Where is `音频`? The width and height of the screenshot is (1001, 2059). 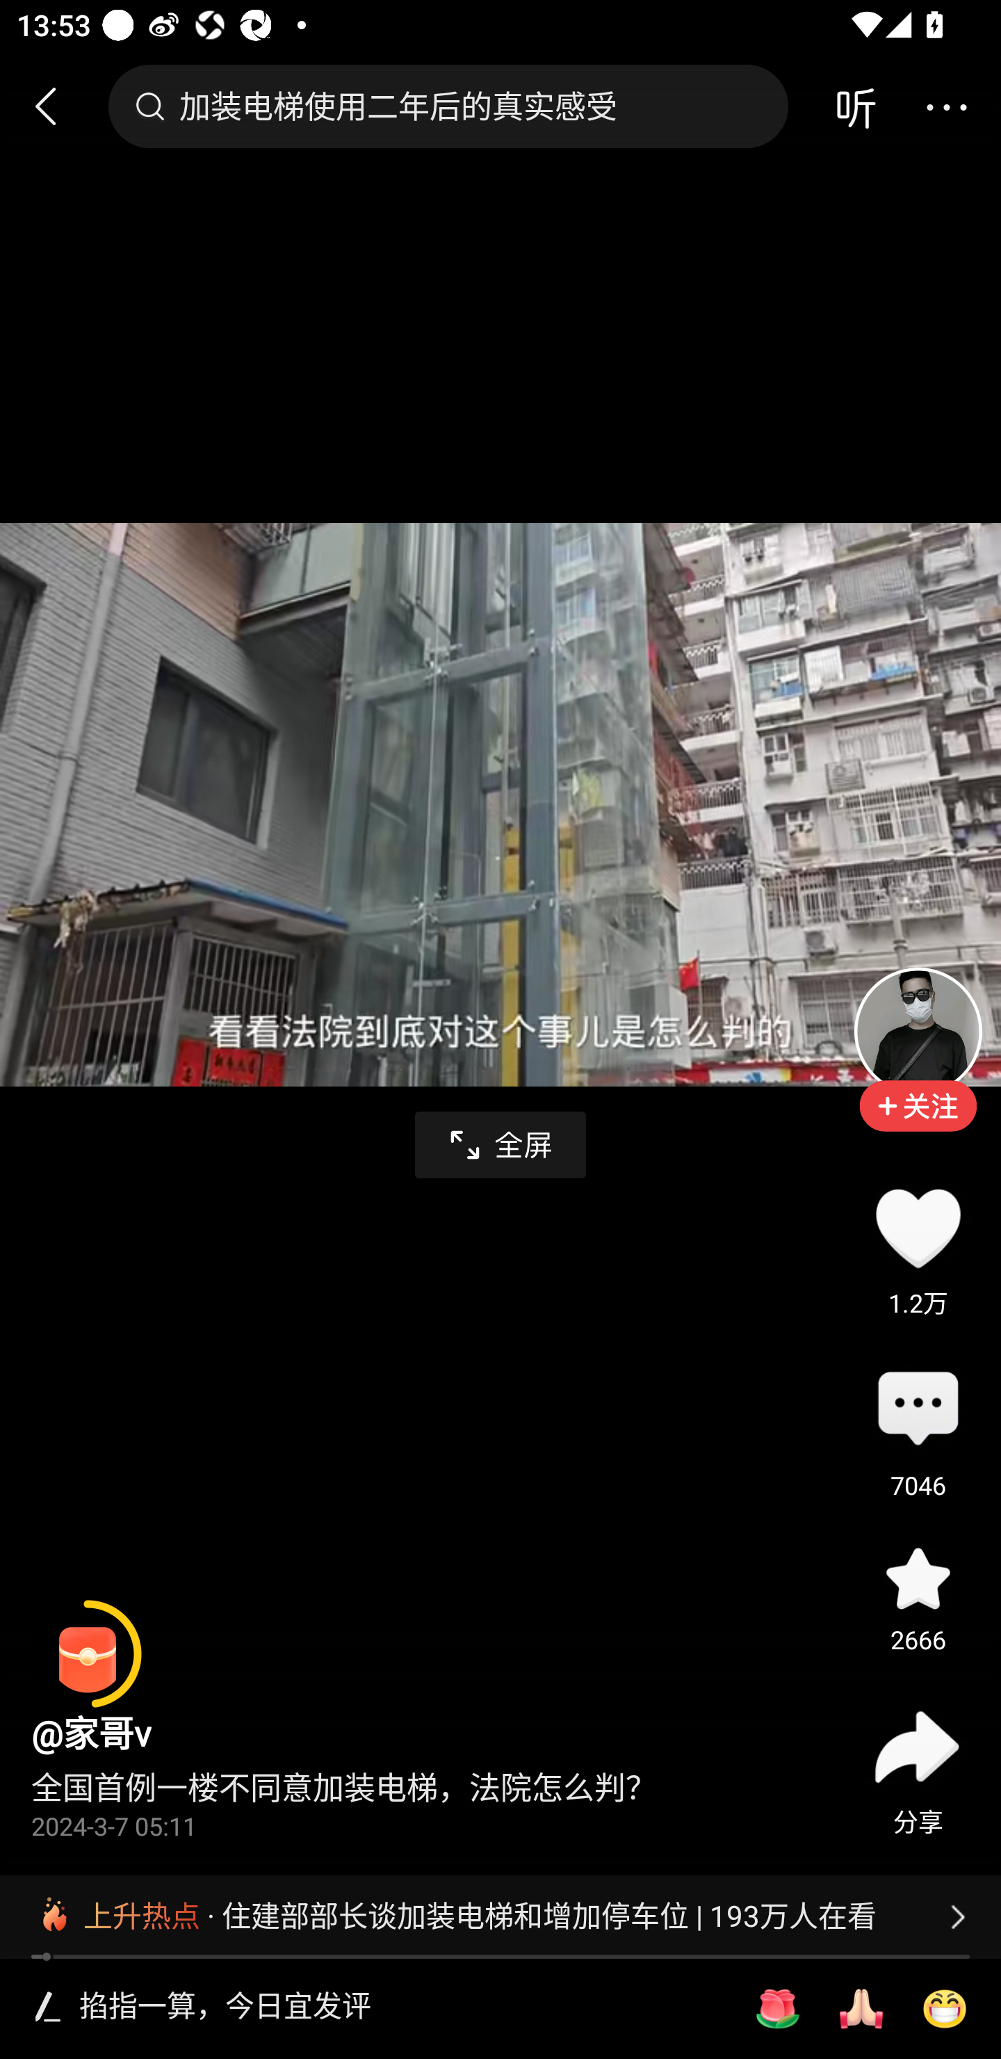 音频 is located at coordinates (855, 106).